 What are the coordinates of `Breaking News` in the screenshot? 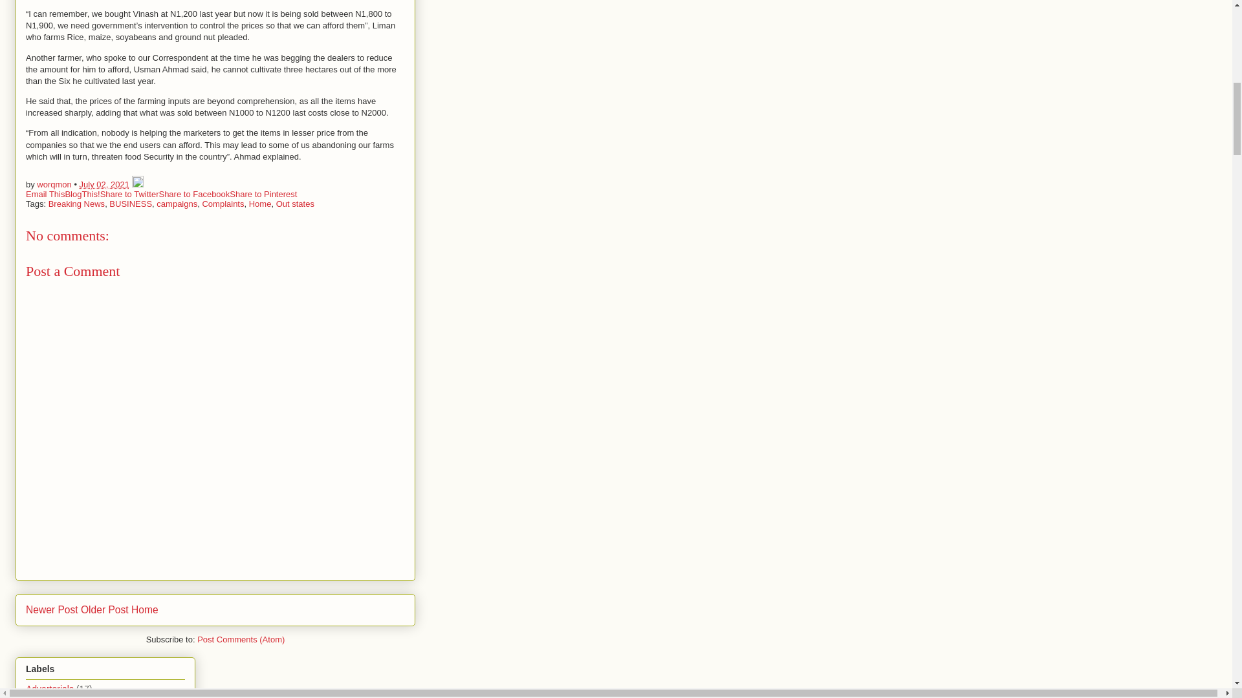 It's located at (76, 203).